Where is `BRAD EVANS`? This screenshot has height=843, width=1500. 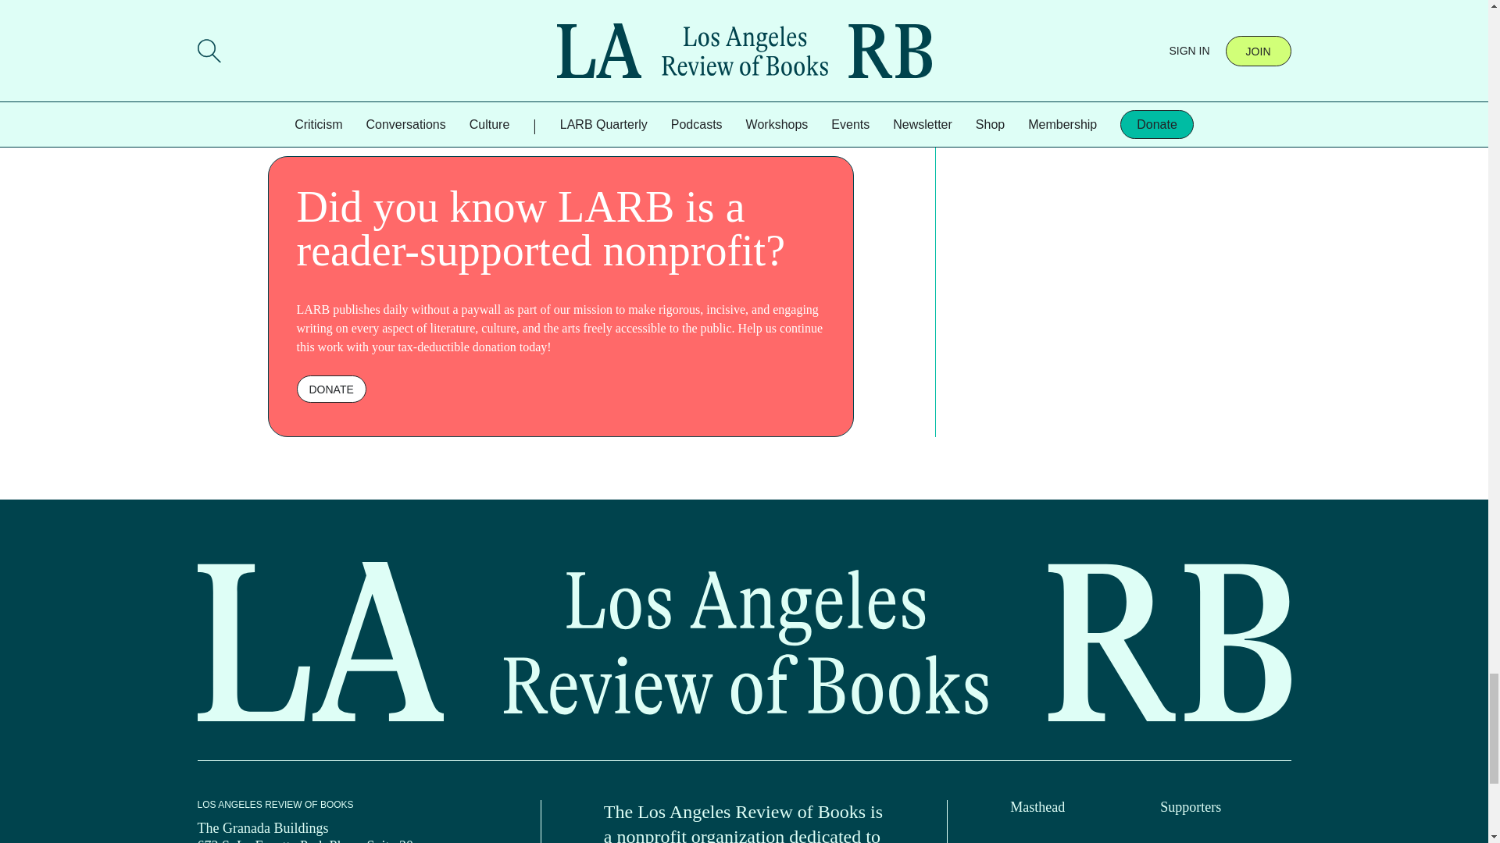 BRAD EVANS is located at coordinates (297, 77).